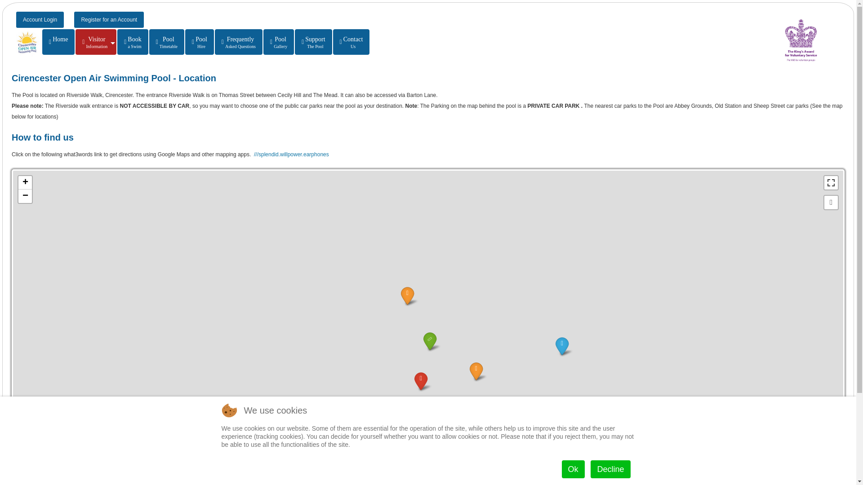 This screenshot has width=863, height=485. What do you see at coordinates (40, 19) in the screenshot?
I see `View Fullscreen` at bounding box center [40, 19].